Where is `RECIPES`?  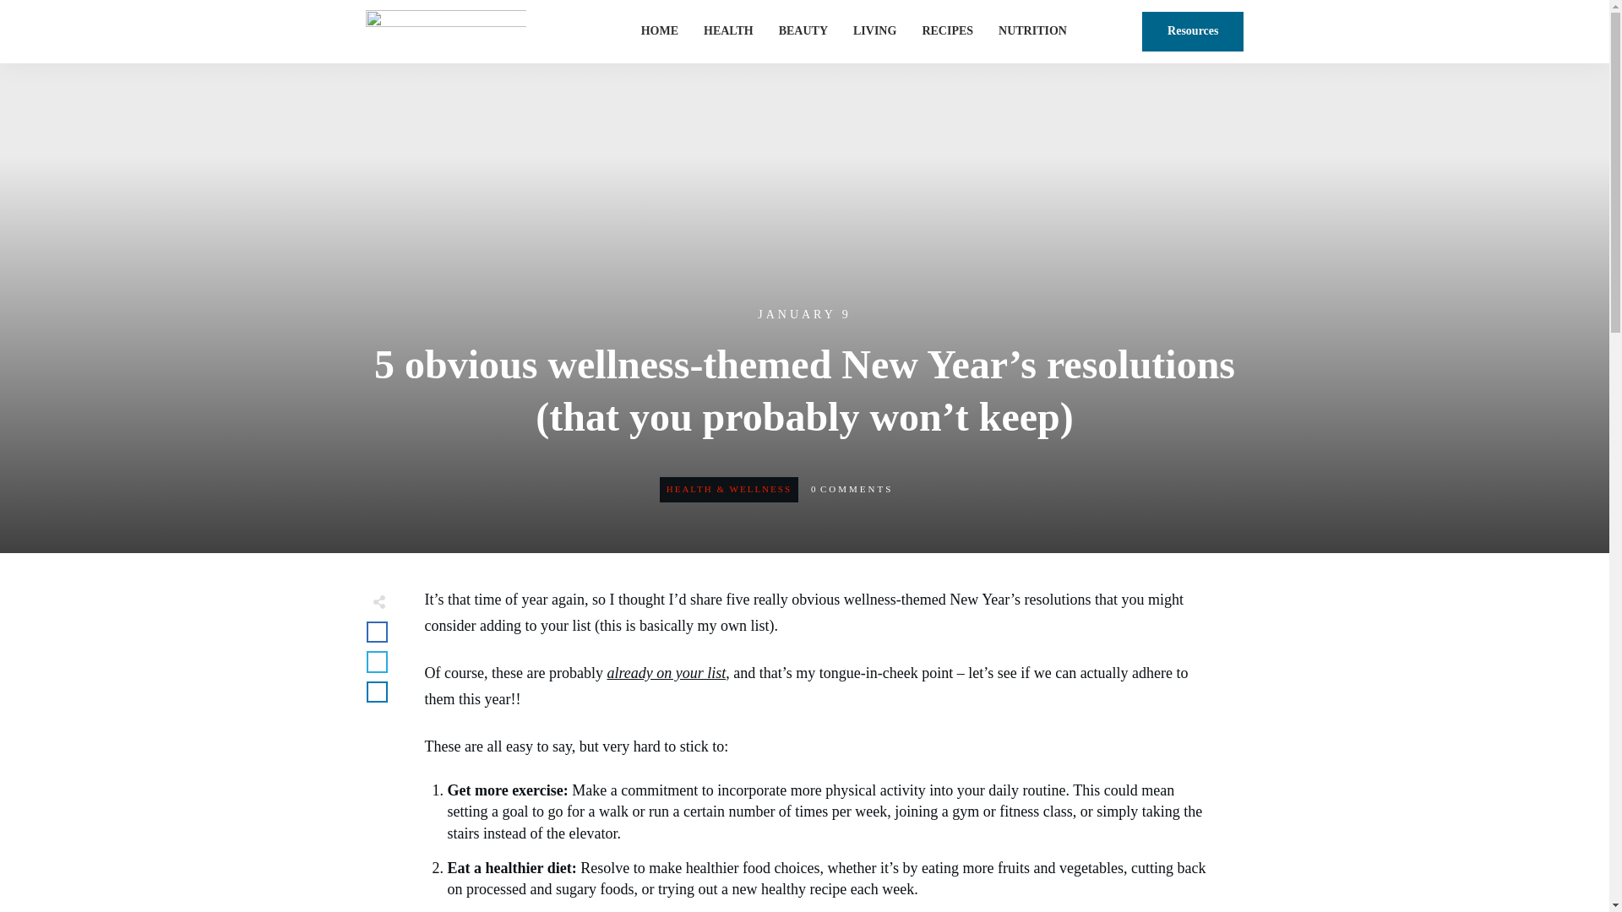
RECIPES is located at coordinates (947, 30).